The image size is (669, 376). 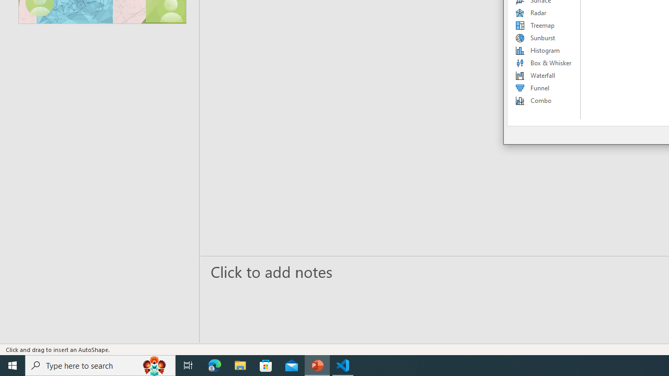 I want to click on Funnel, so click(x=544, y=88).